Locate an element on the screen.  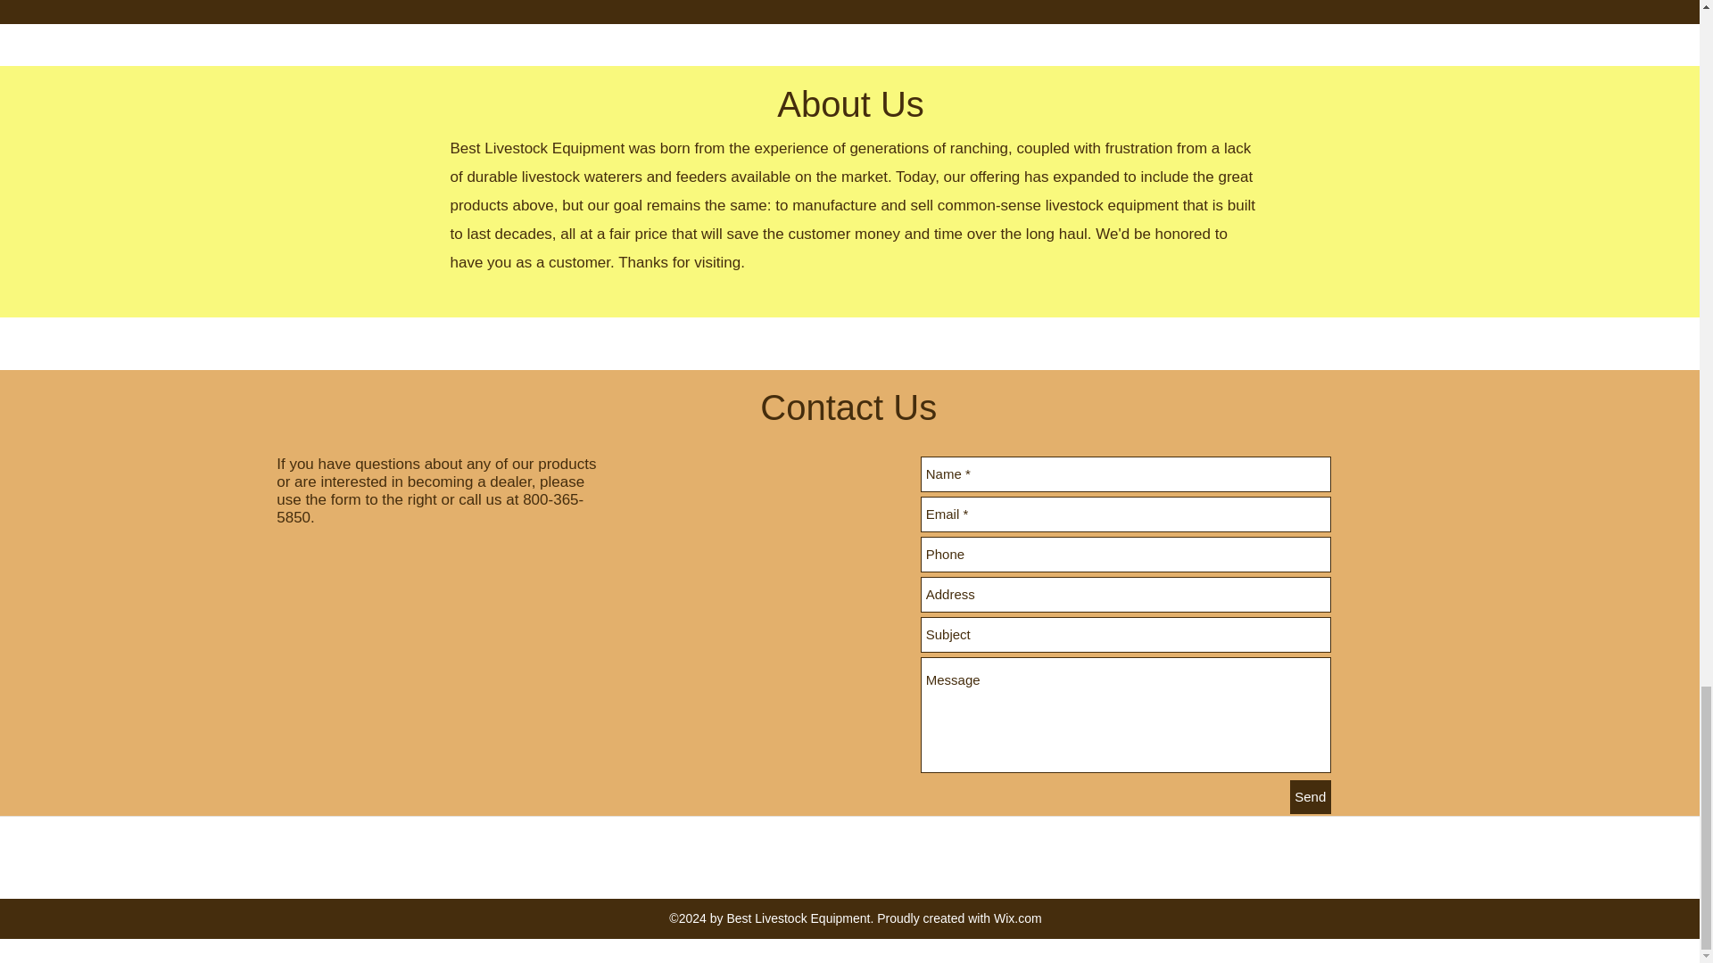
Send is located at coordinates (1310, 796).